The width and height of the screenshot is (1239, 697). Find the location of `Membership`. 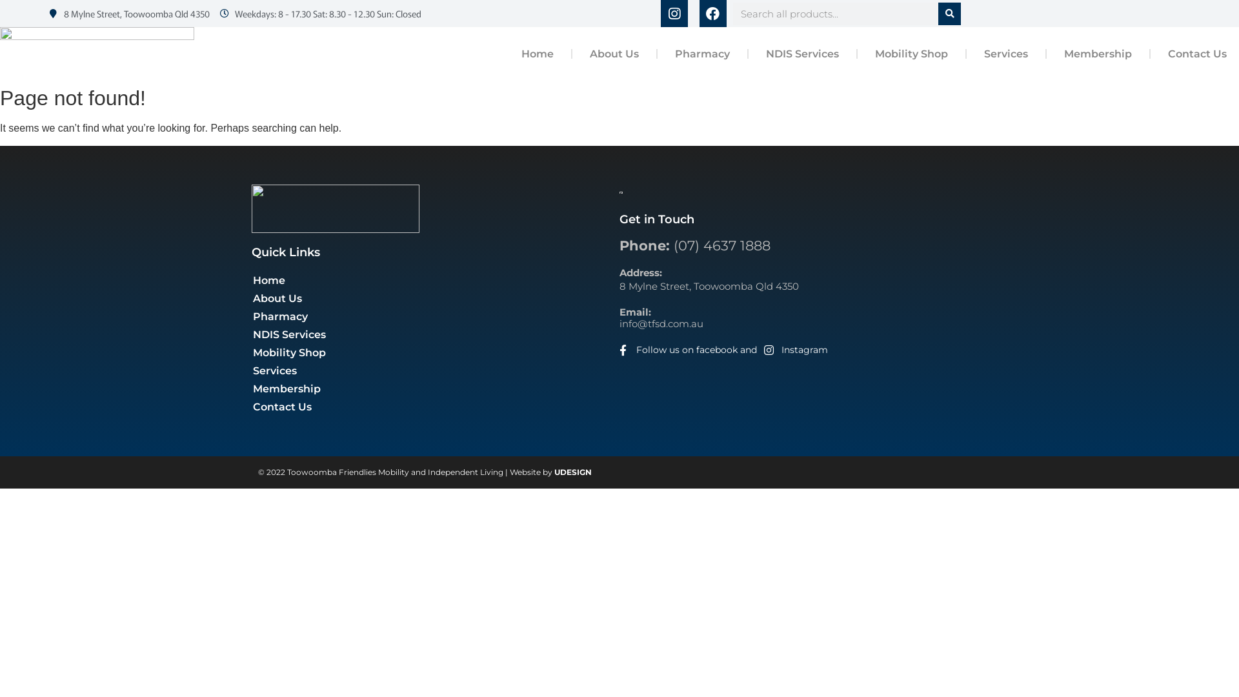

Membership is located at coordinates (436, 389).